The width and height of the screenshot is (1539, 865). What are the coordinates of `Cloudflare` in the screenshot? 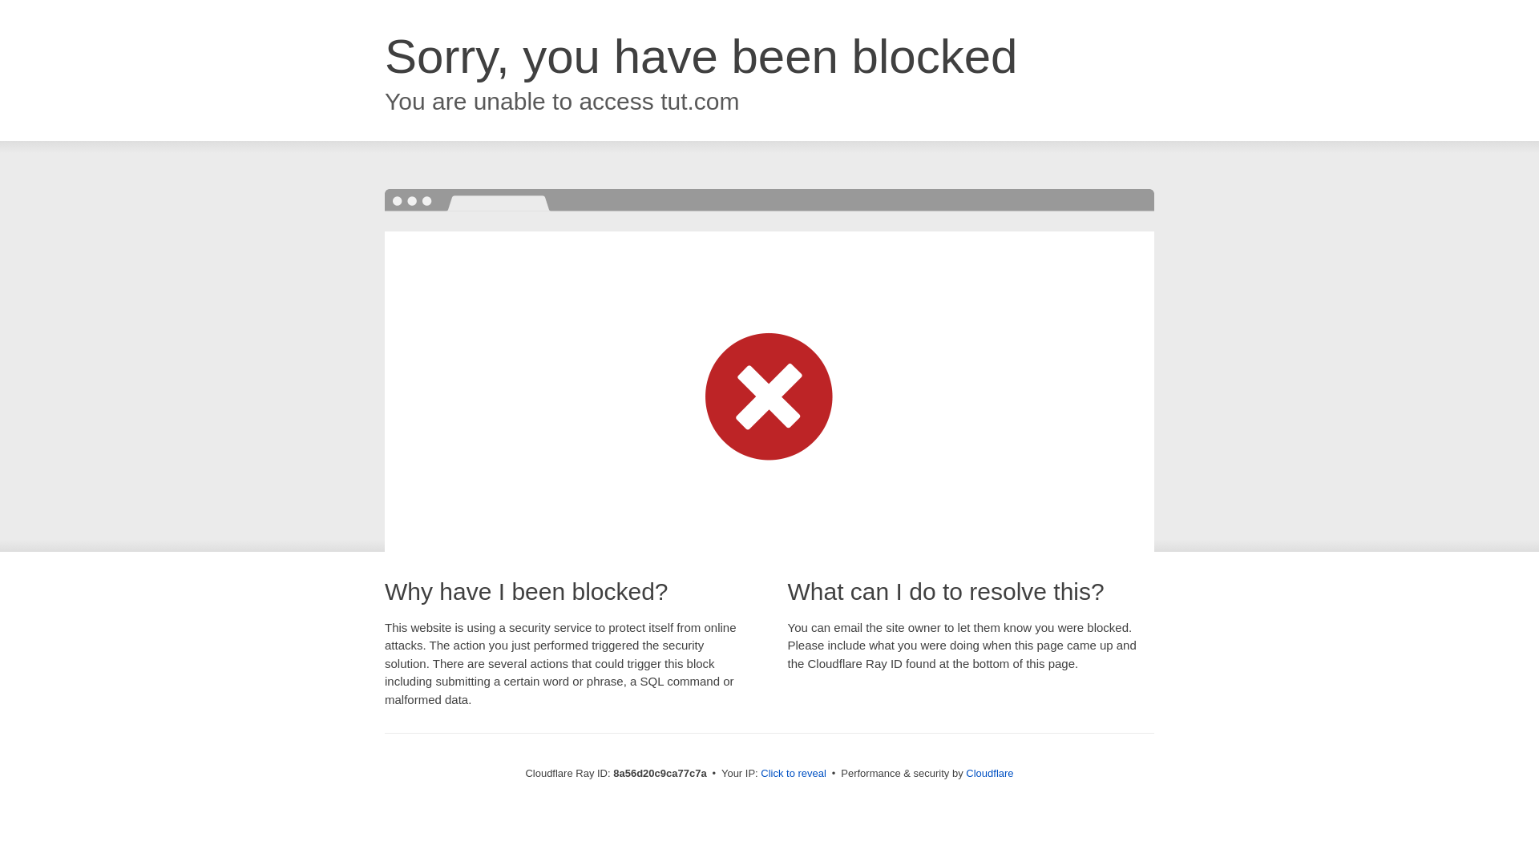 It's located at (989, 773).